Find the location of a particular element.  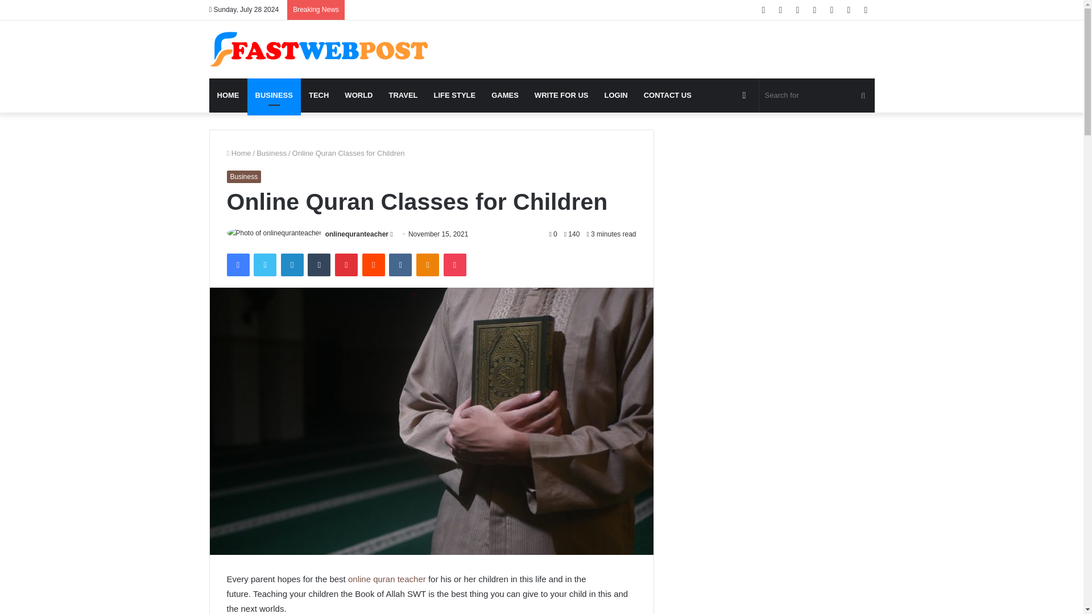

Search for is located at coordinates (817, 96).